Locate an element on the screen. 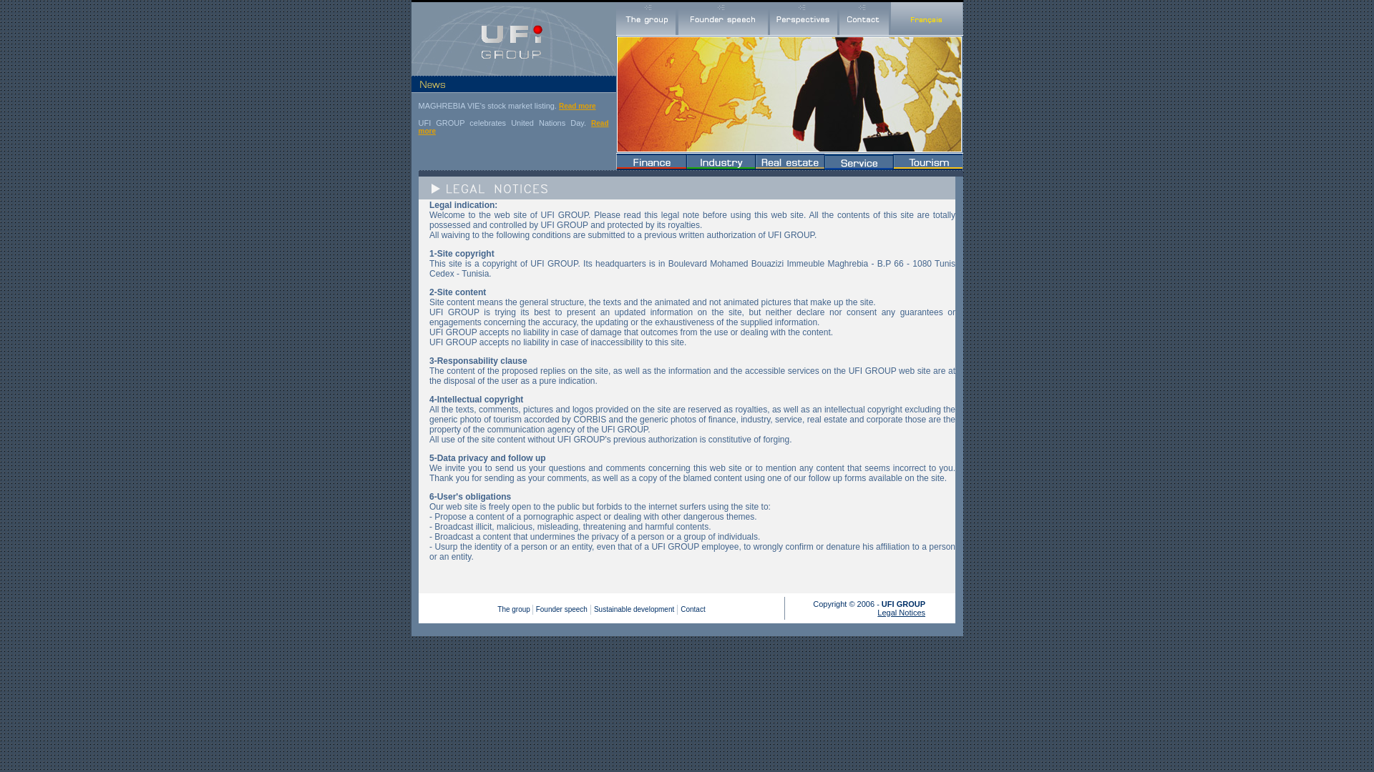 The width and height of the screenshot is (1374, 772). Sustainable development is located at coordinates (634, 609).